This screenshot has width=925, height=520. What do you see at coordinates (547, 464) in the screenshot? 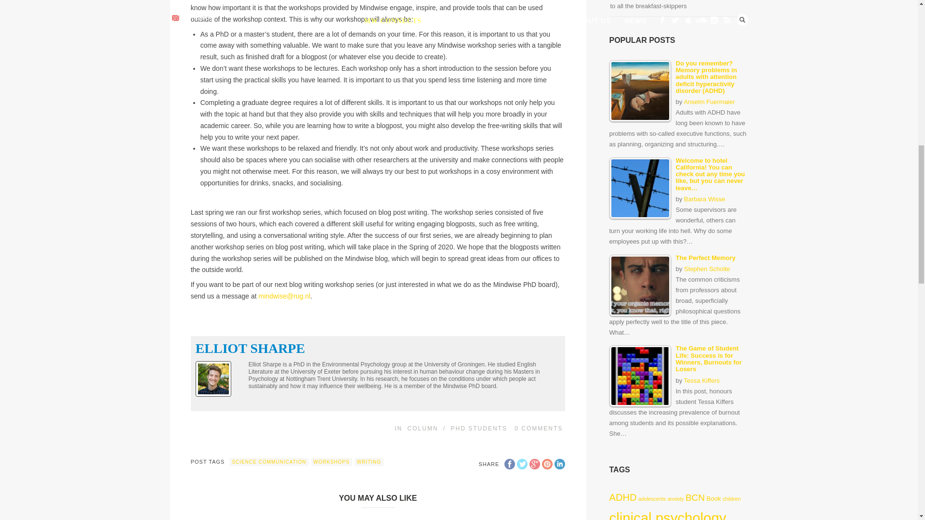
I see `Pinterest` at bounding box center [547, 464].